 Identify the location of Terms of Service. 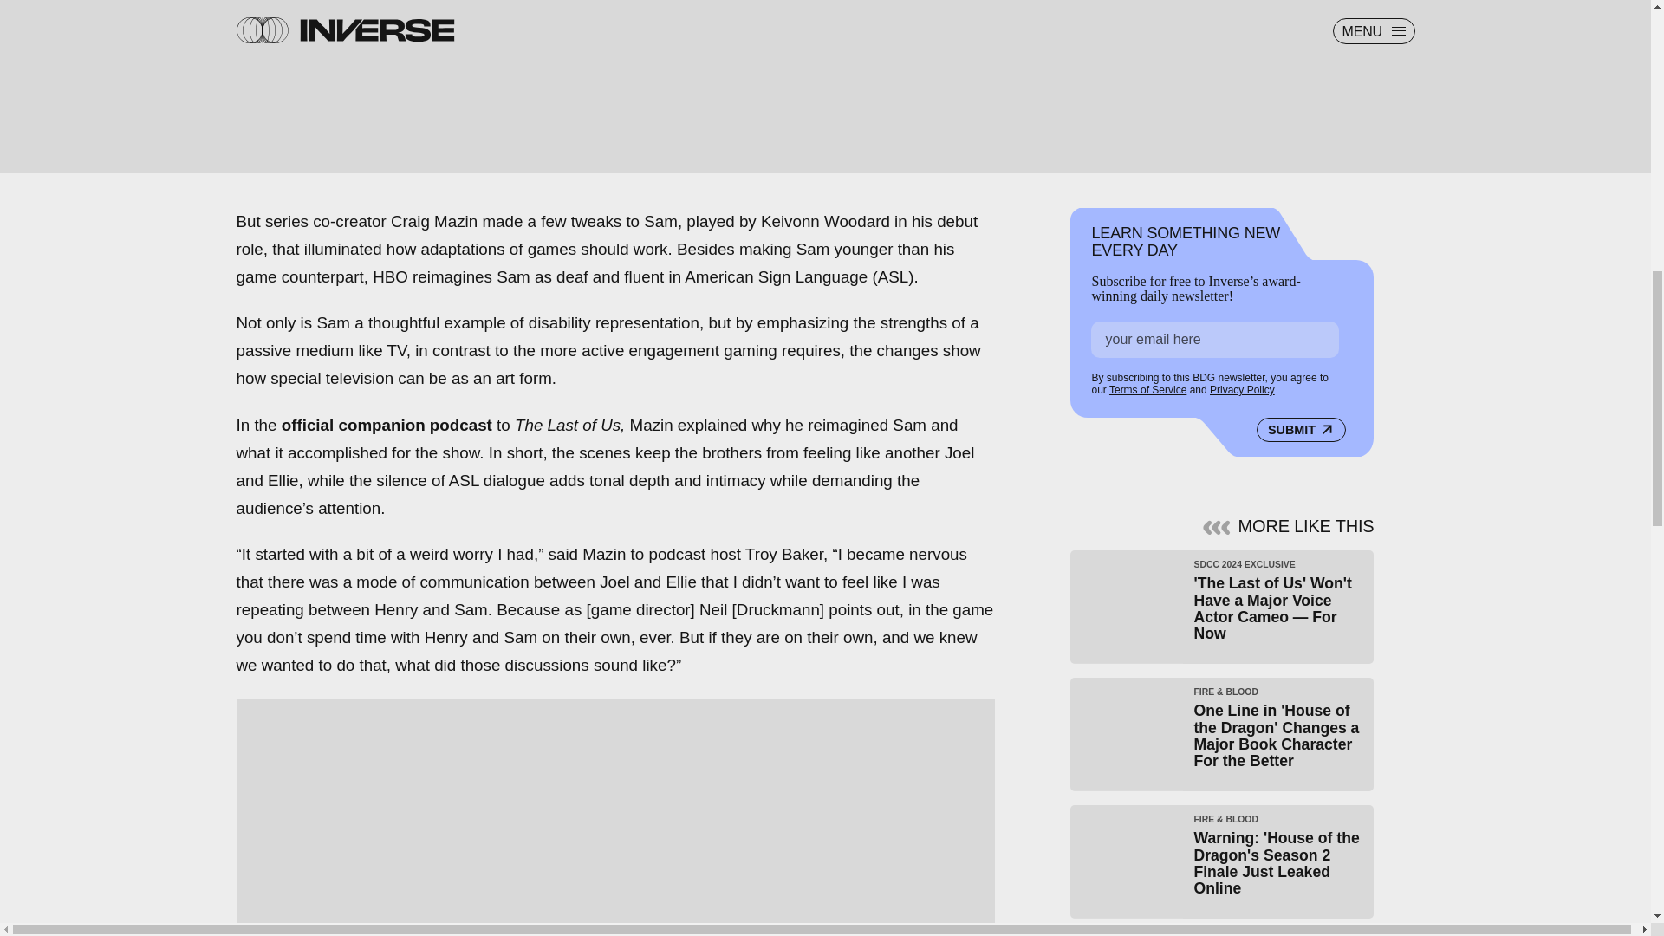
(1147, 389).